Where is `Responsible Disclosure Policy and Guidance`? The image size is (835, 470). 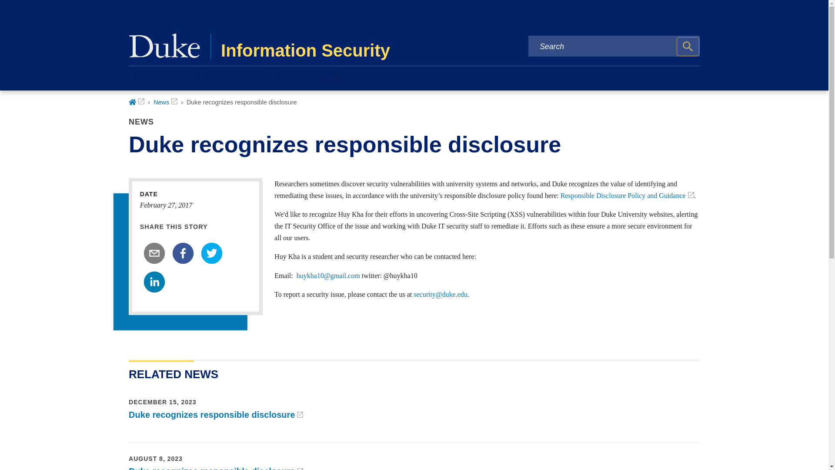
Responsible Disclosure Policy and Guidance is located at coordinates (627, 195).